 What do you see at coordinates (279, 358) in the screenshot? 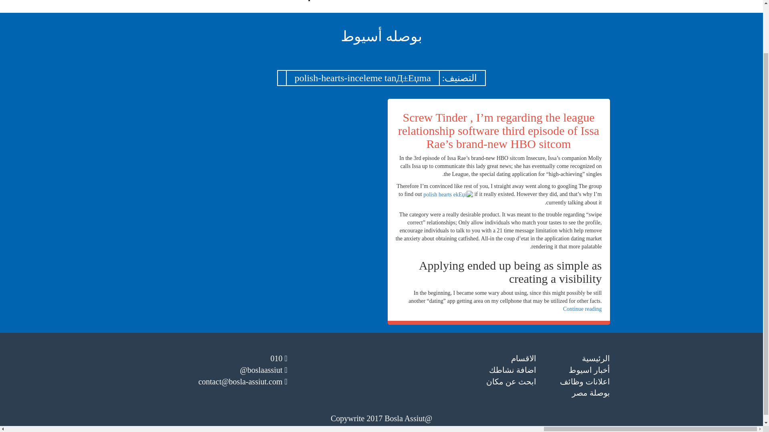
I see `010` at bounding box center [279, 358].